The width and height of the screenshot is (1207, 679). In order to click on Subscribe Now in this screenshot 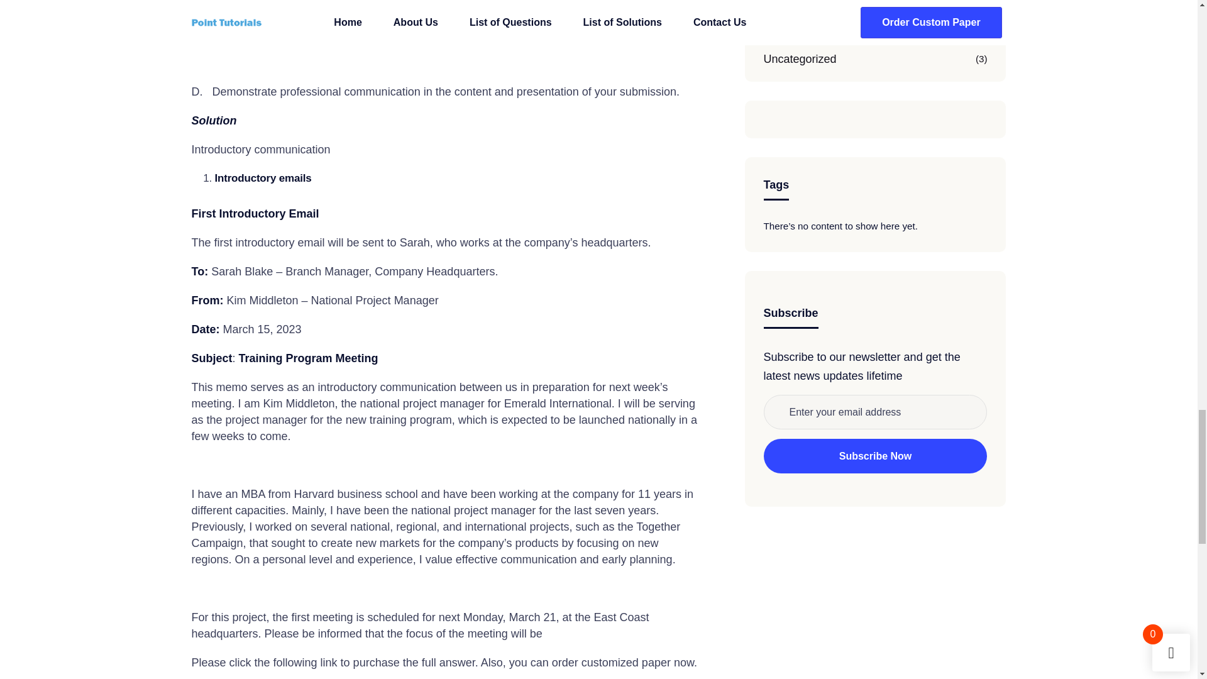, I will do `click(875, 455)`.